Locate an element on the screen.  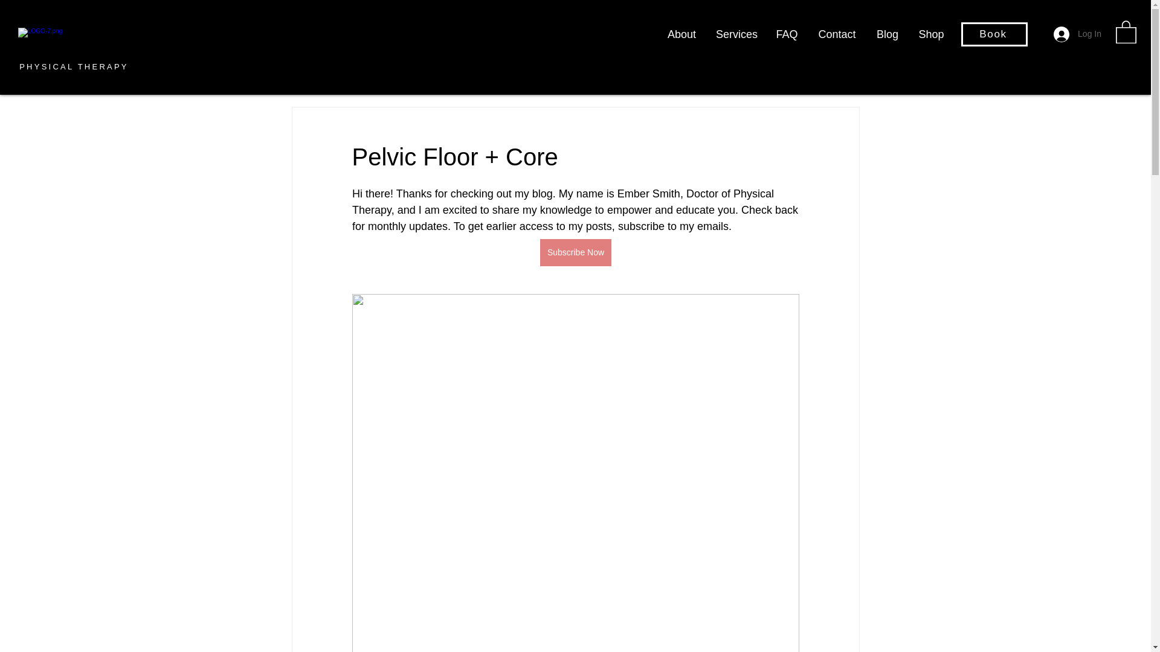
Services is located at coordinates (736, 34).